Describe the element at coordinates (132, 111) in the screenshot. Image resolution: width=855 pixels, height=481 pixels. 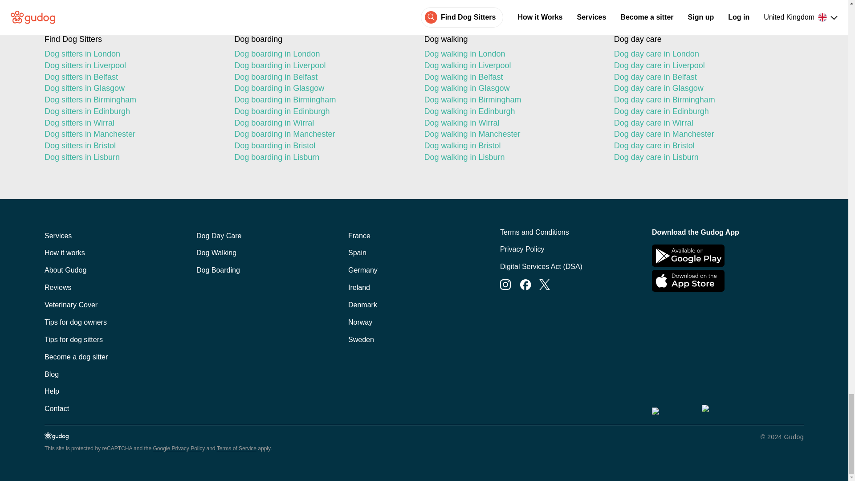
I see `Dog sitters in Edinburgh` at that location.